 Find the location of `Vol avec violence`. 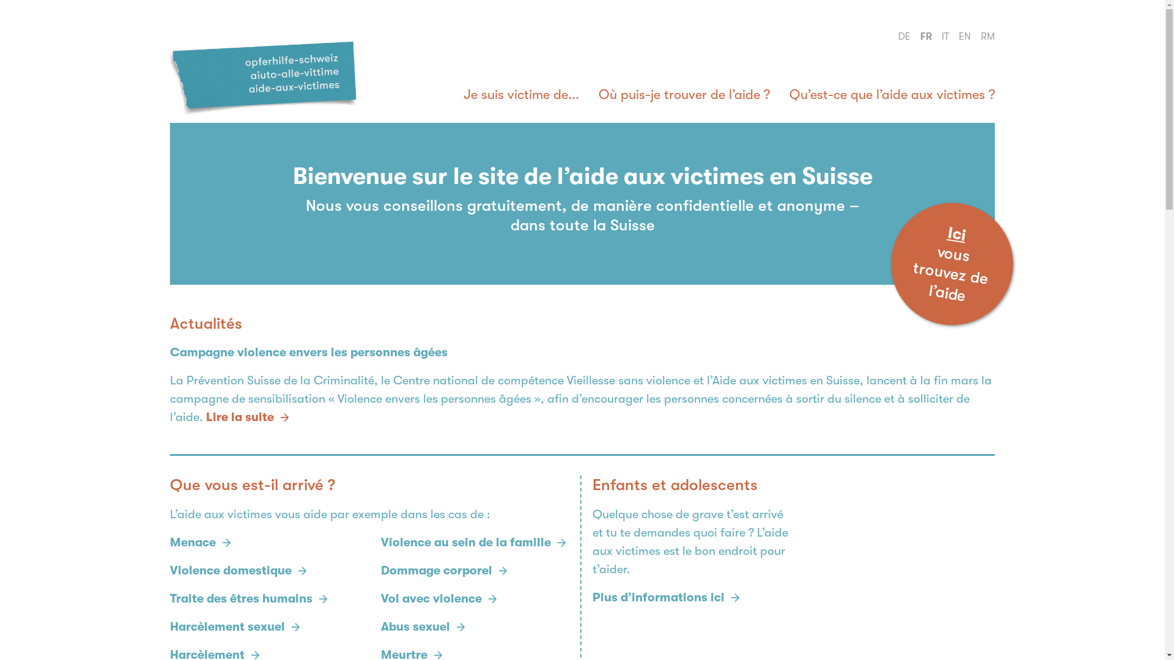

Vol avec violence is located at coordinates (432, 599).